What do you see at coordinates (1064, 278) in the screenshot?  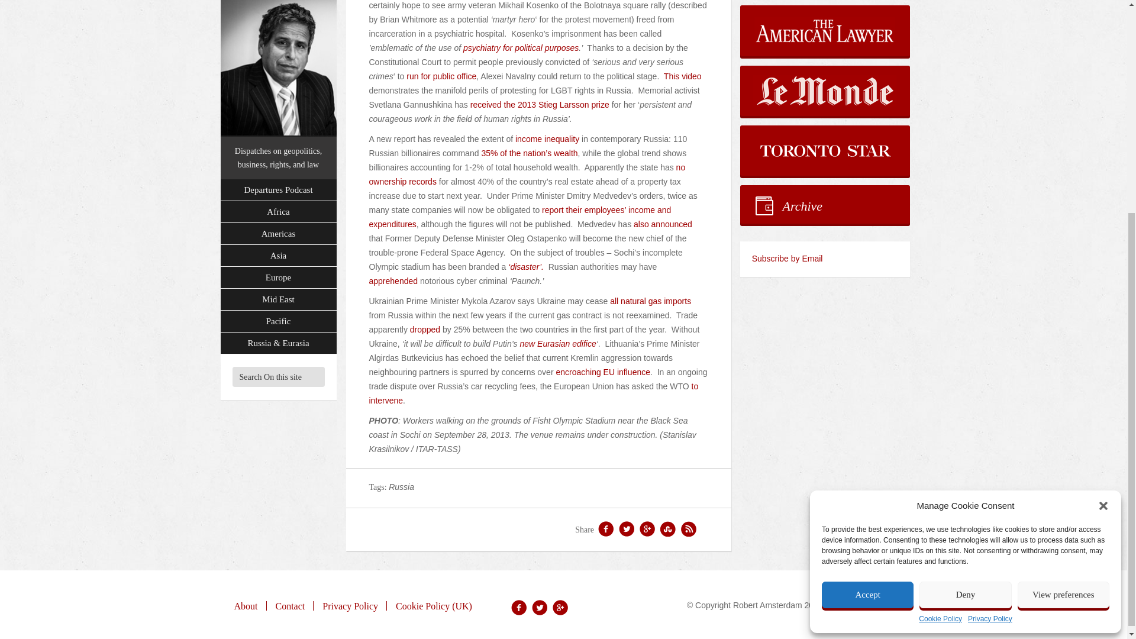 I see `View preferences` at bounding box center [1064, 278].